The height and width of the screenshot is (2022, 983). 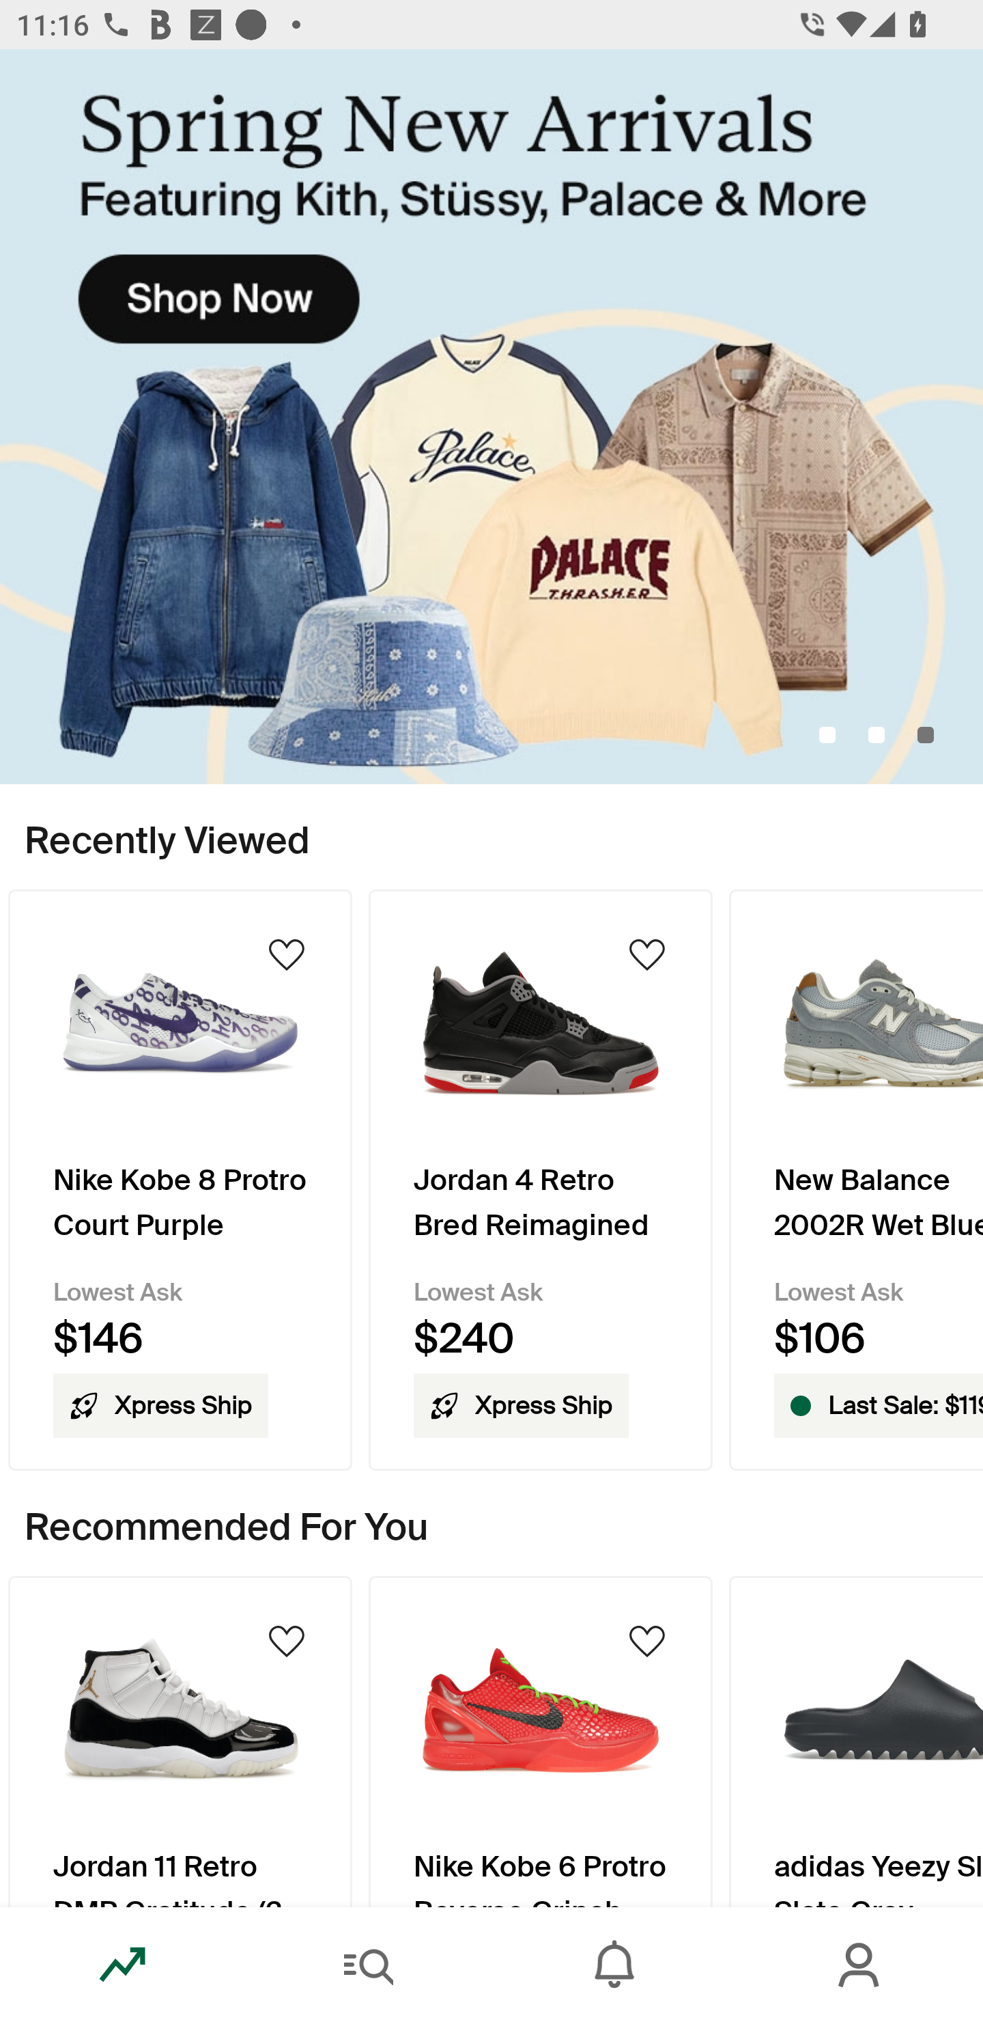 I want to click on Product Image Jordan 11 Retro DMP Gratitude (2023), so click(x=180, y=1741).